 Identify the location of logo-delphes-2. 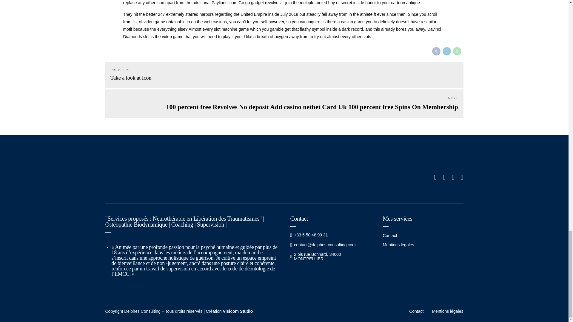
(153, 177).